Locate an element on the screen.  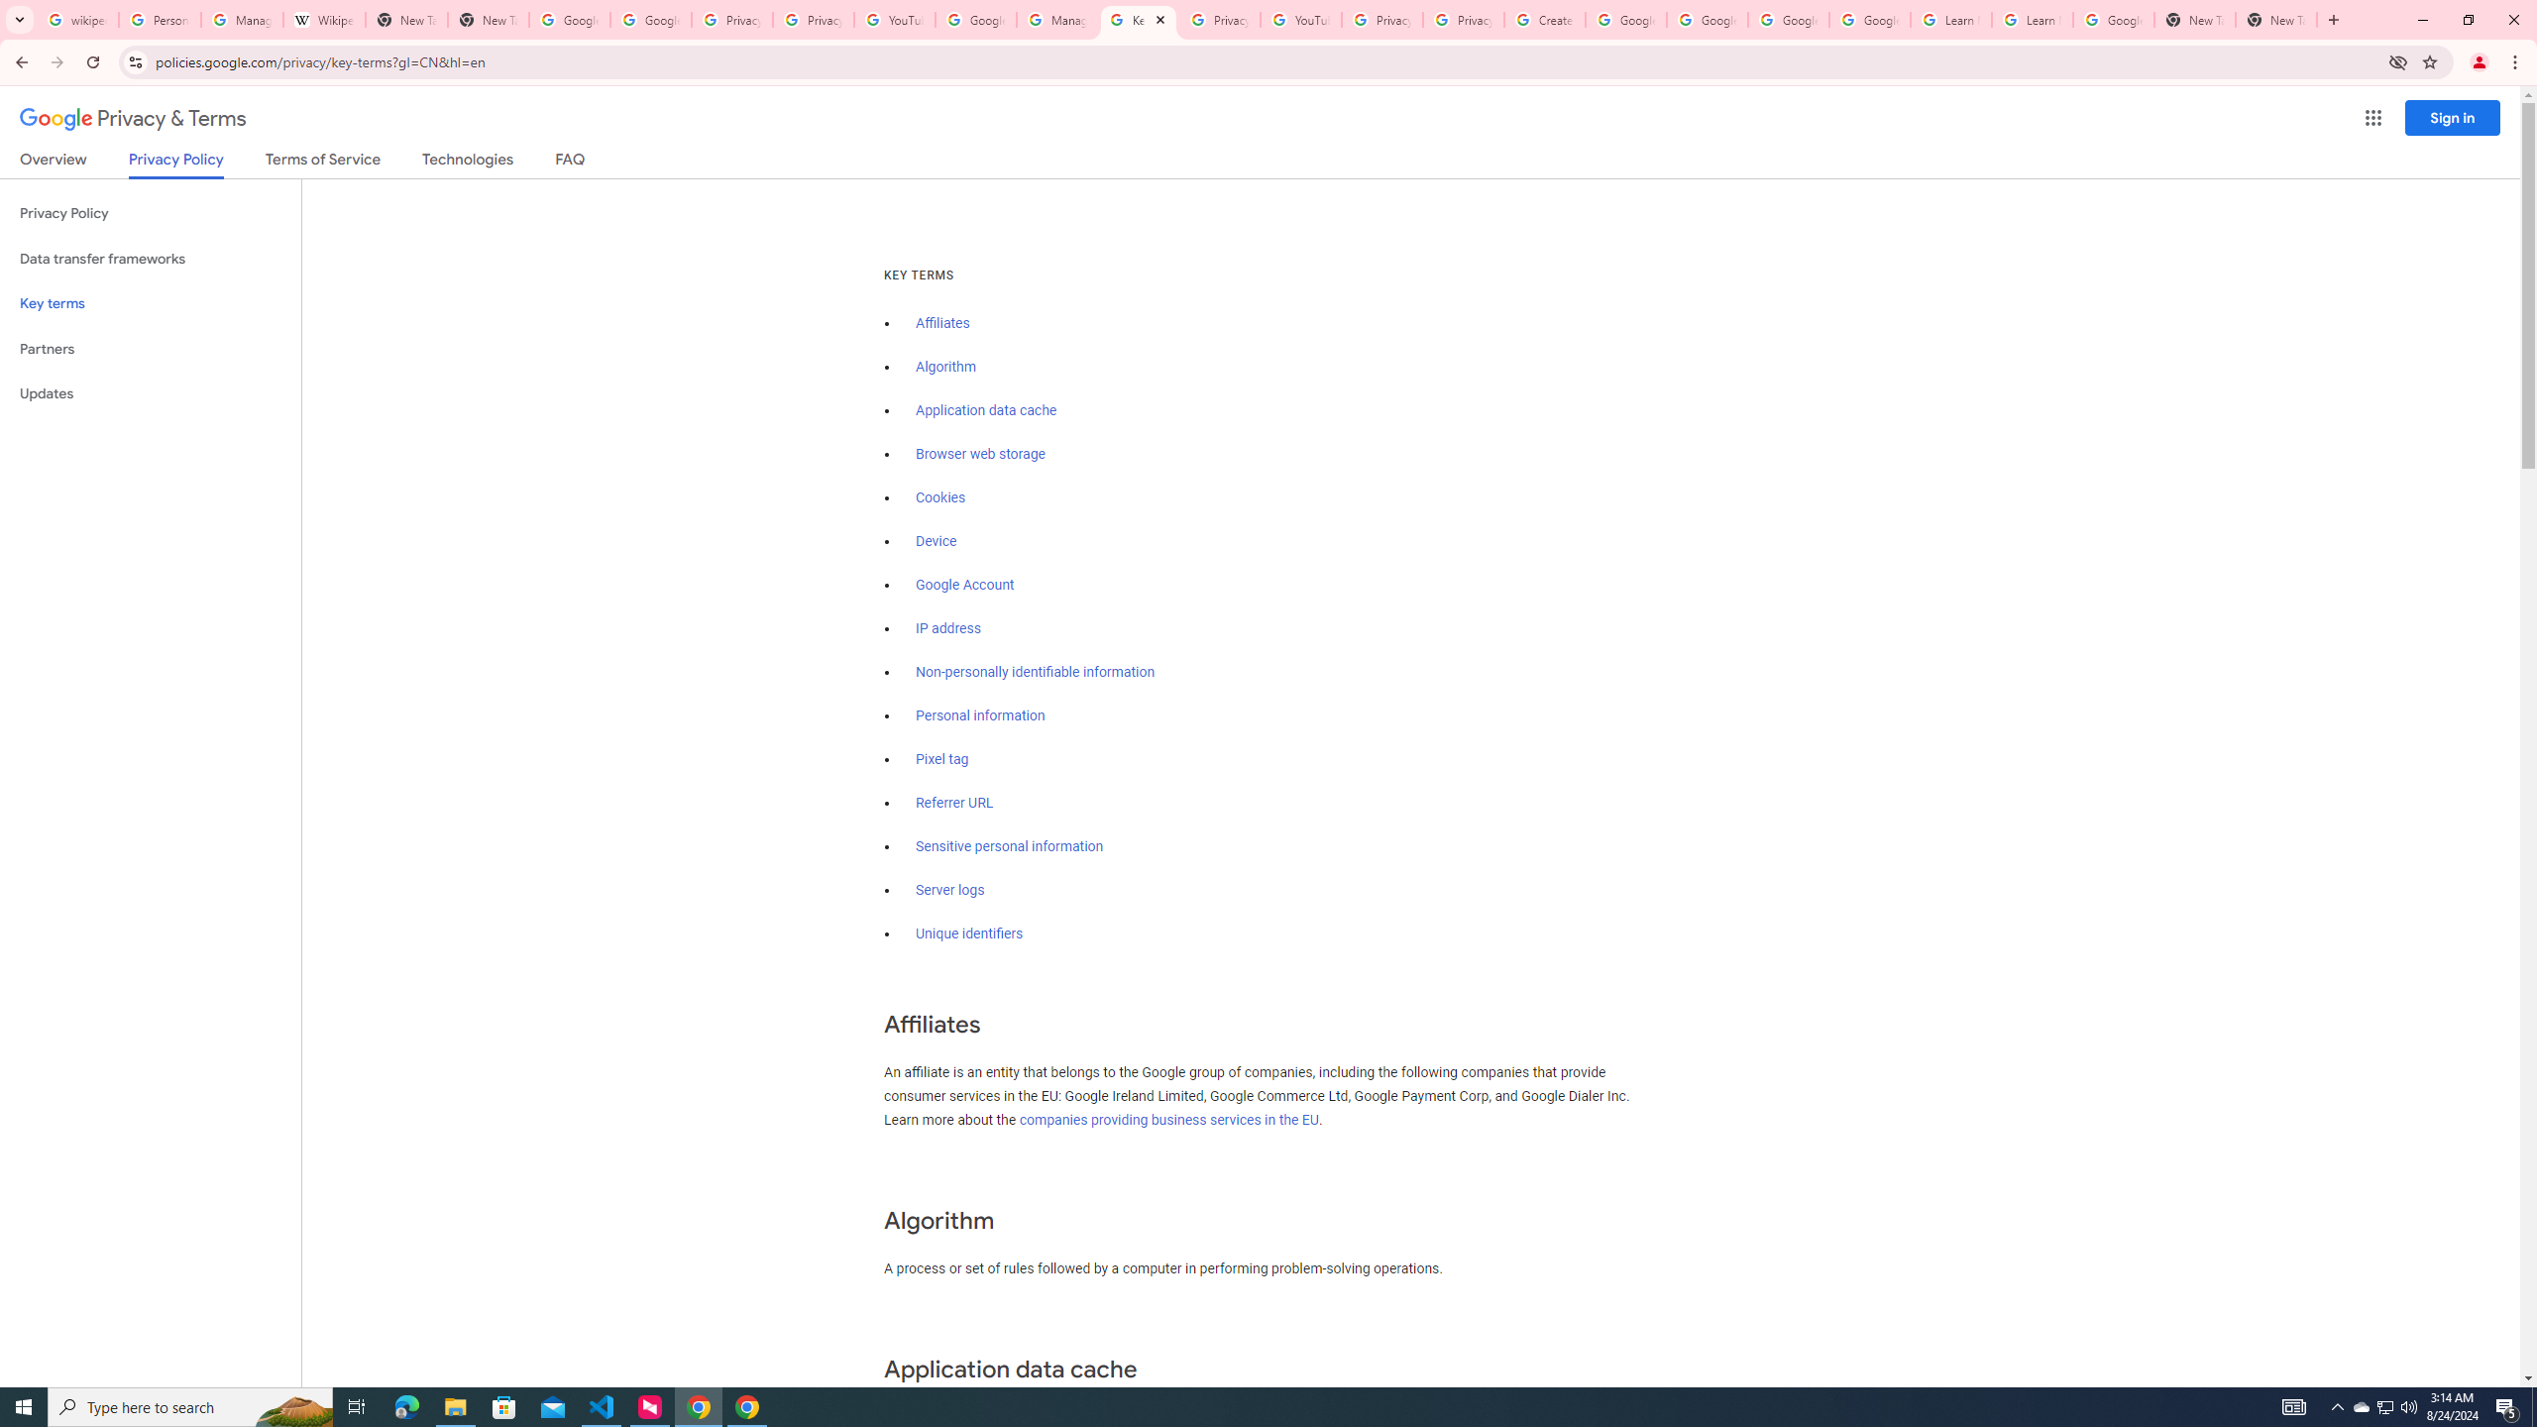
Google Account Help is located at coordinates (1790, 20).